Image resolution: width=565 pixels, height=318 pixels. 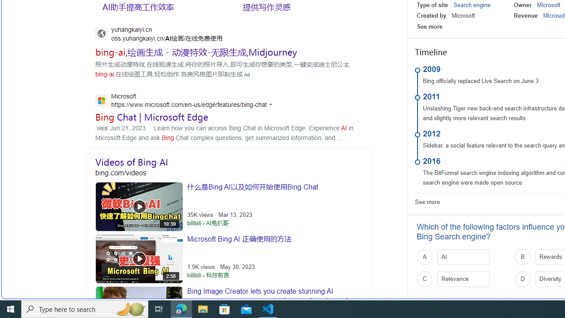 What do you see at coordinates (230, 162) in the screenshot?
I see `Videos of Bing AI` at bounding box center [230, 162].